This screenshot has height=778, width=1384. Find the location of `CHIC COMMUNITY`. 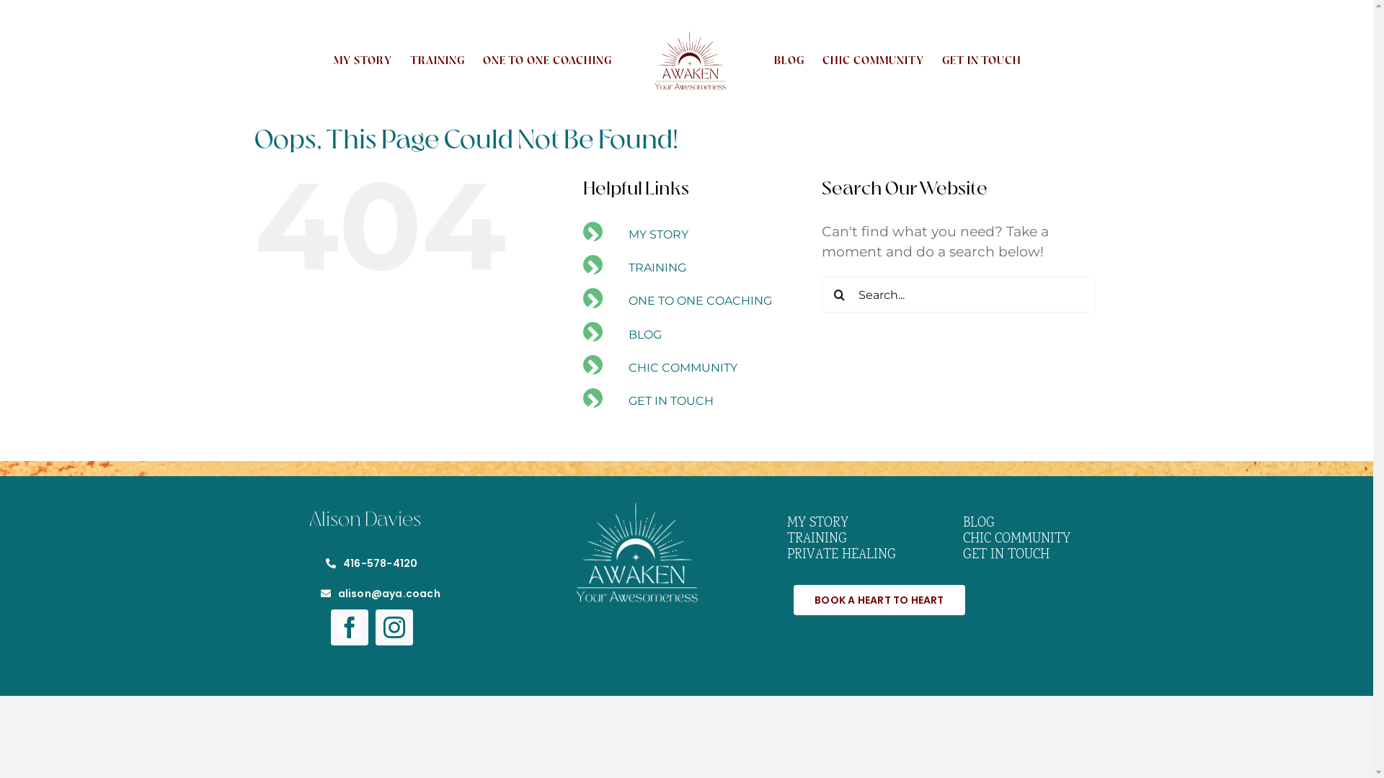

CHIC COMMUNITY is located at coordinates (1041, 540).